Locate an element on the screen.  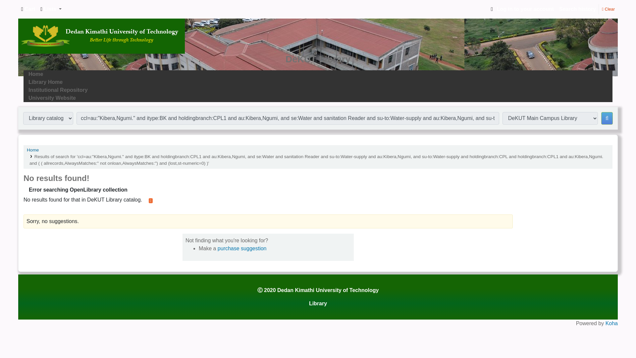
Clear is located at coordinates (608, 9).